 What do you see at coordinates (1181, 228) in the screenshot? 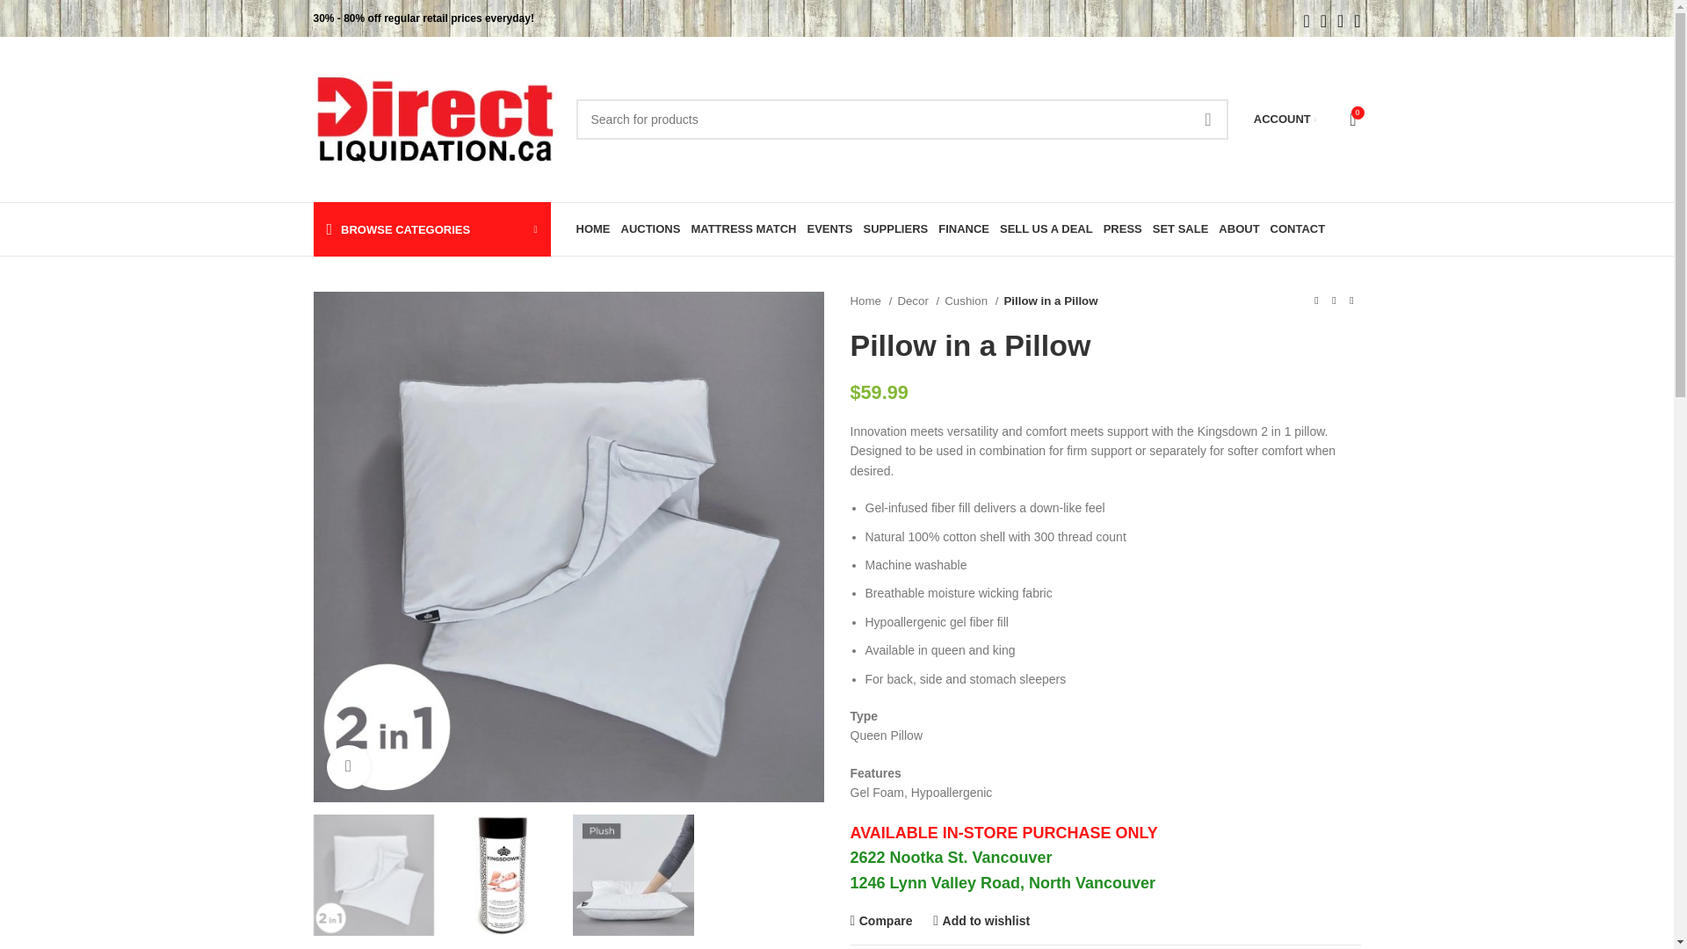
I see `SET SALE` at bounding box center [1181, 228].